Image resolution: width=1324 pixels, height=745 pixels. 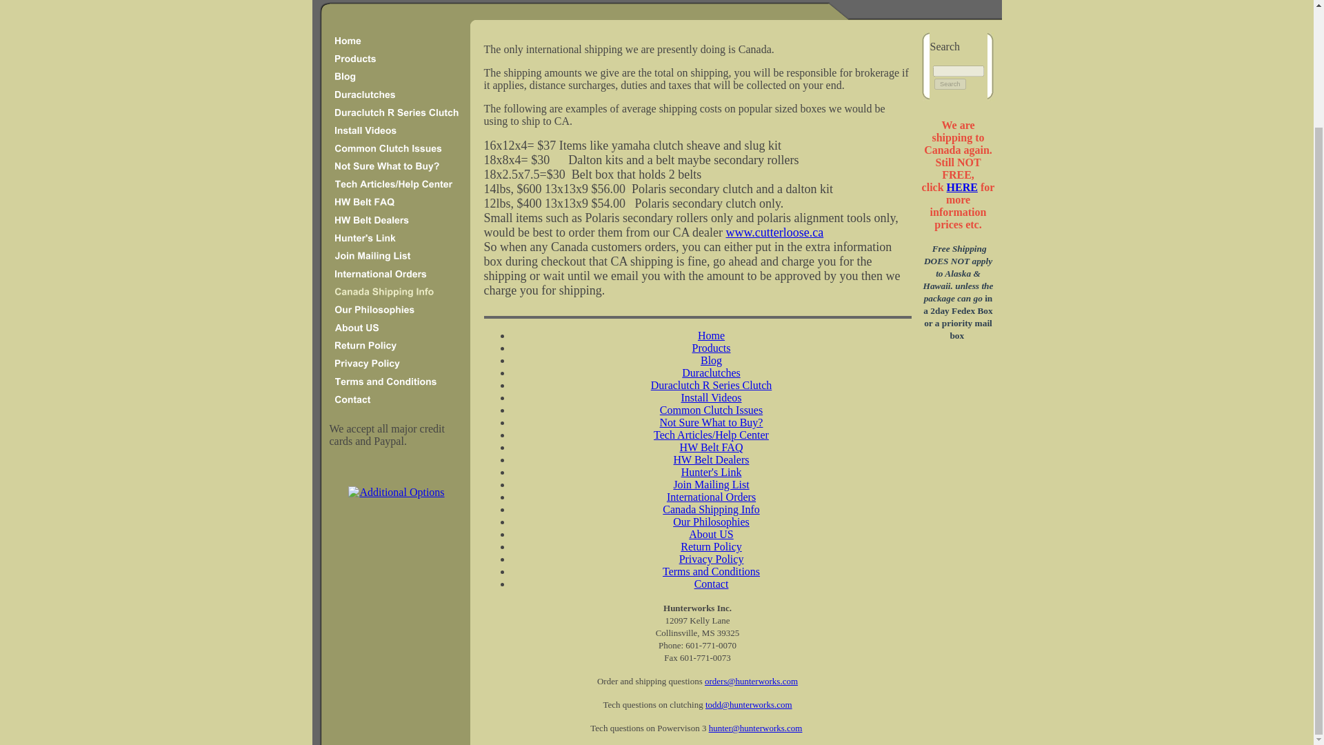 I want to click on Duraclutch R Series Clutch, so click(x=712, y=385).